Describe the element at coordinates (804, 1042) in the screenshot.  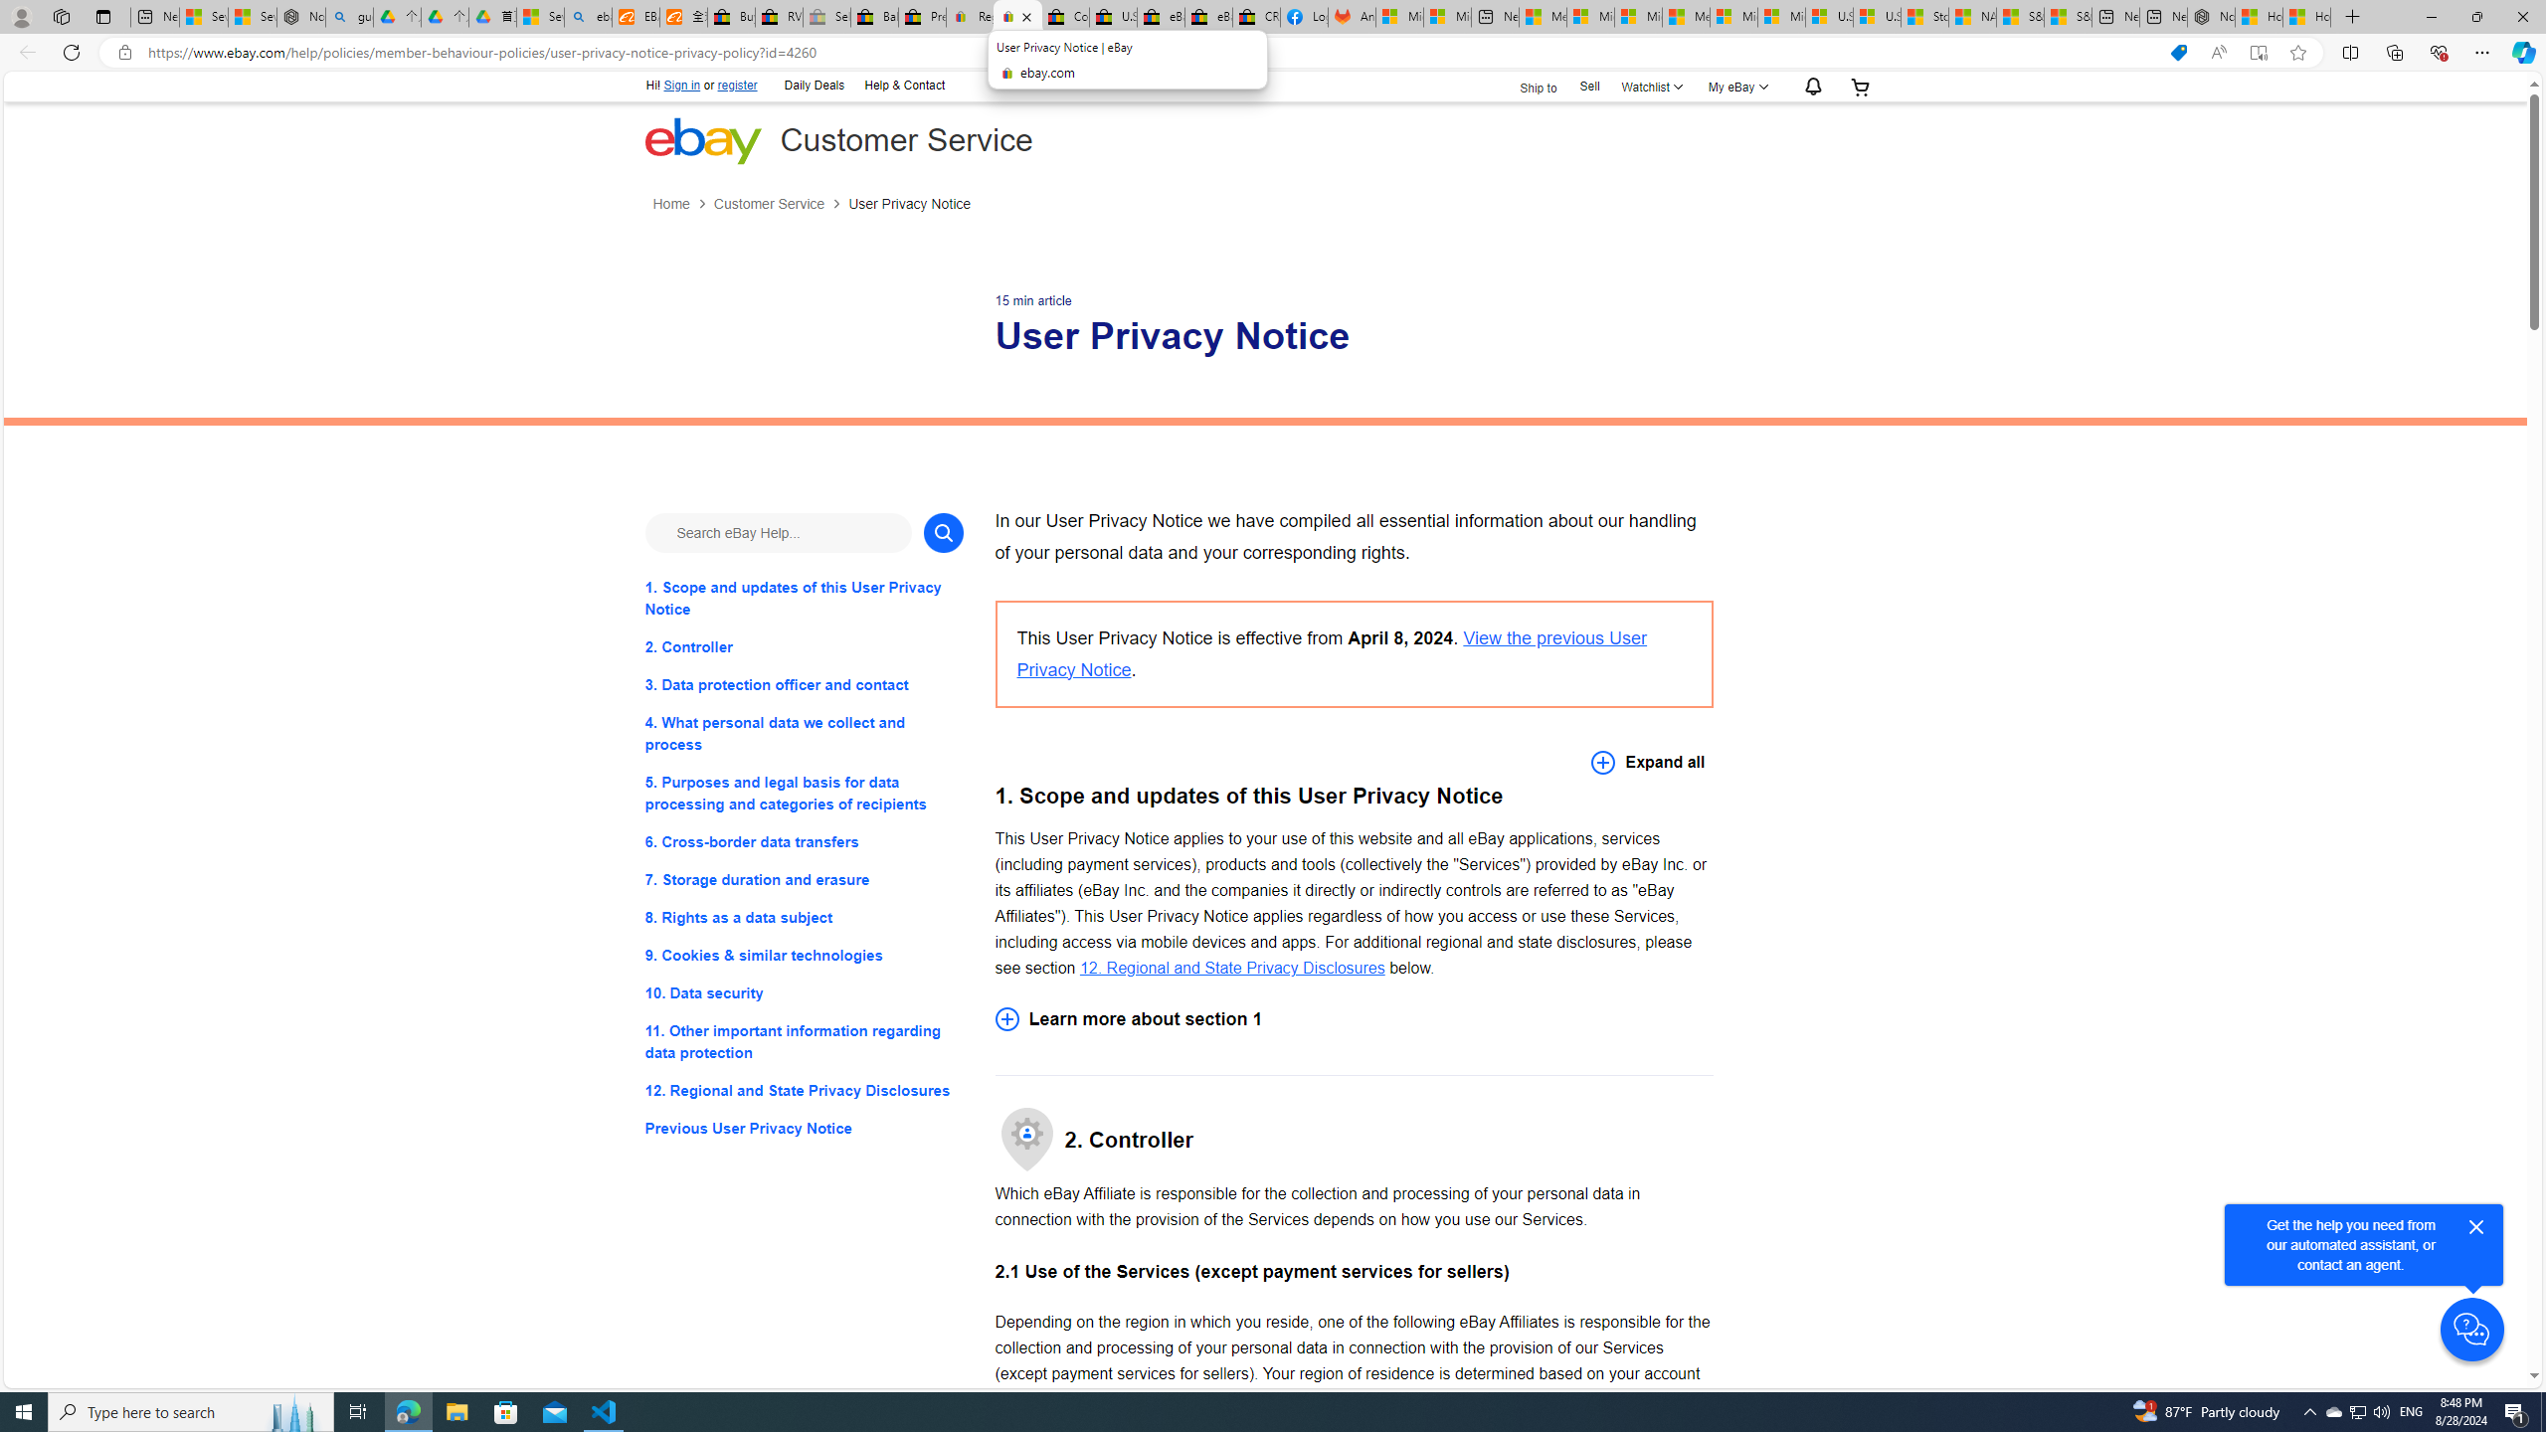
I see `11. Other important information regarding data protection` at that location.